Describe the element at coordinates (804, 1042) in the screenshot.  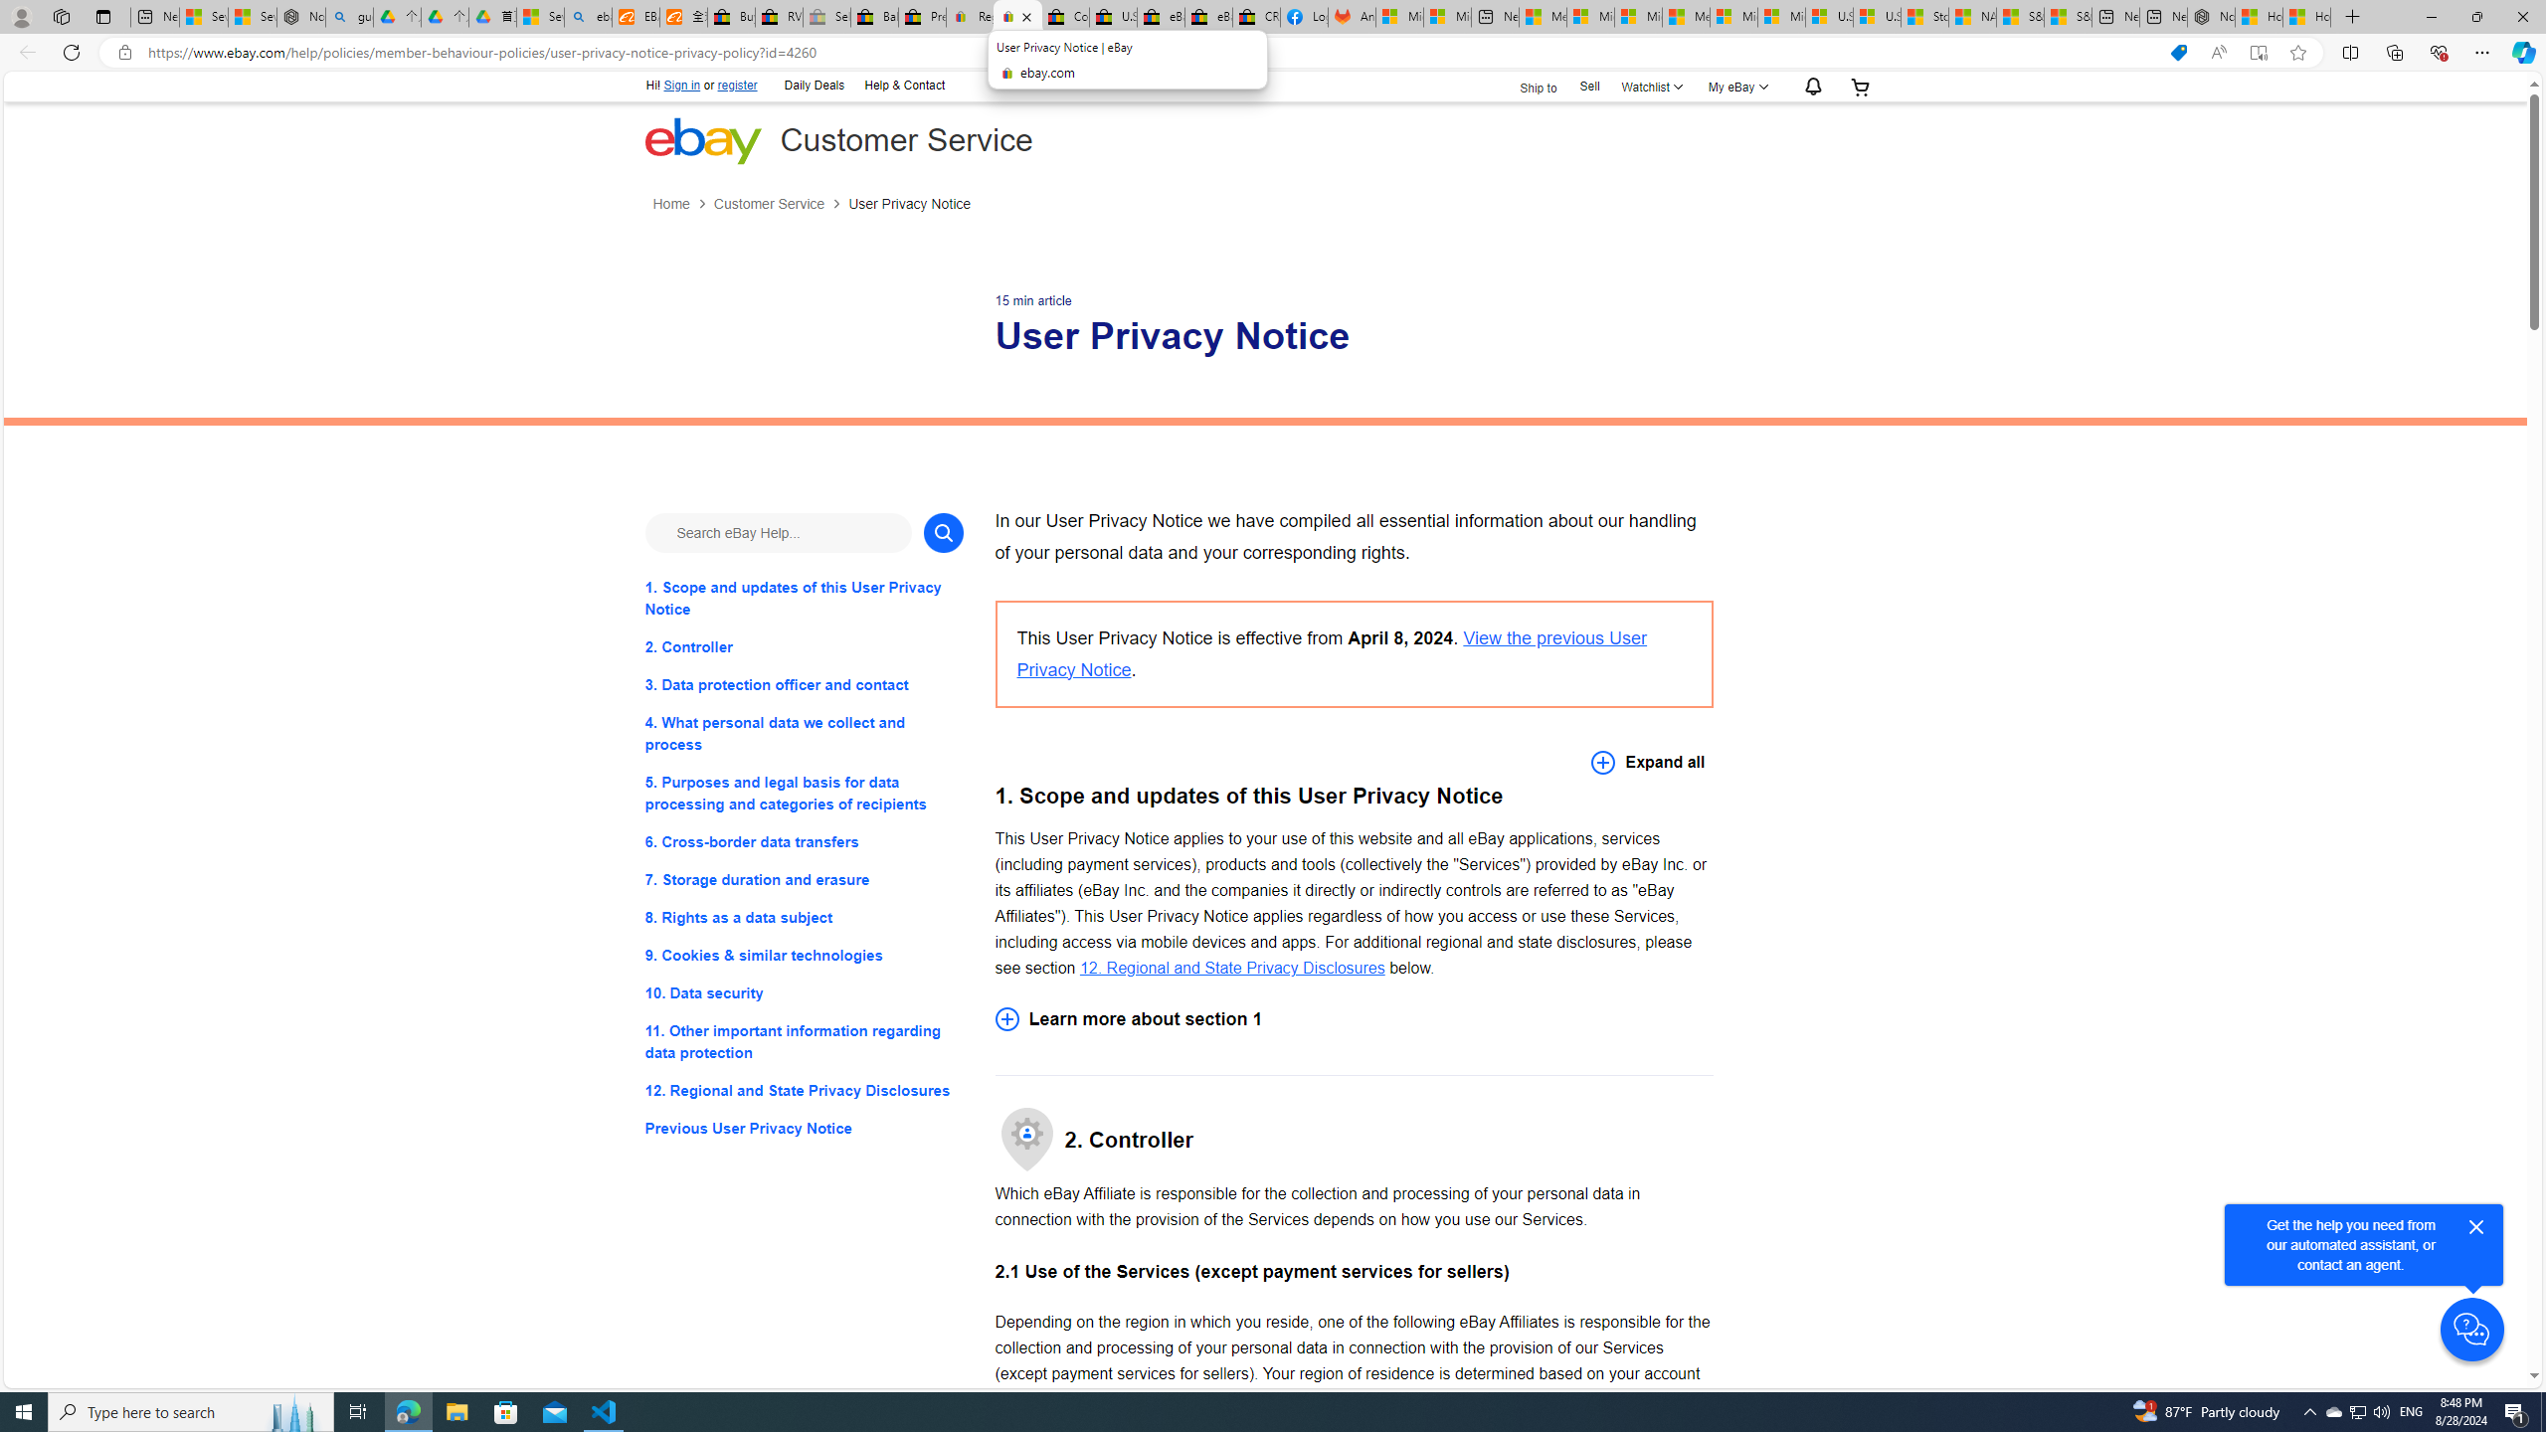
I see `11. Other important information regarding data protection` at that location.